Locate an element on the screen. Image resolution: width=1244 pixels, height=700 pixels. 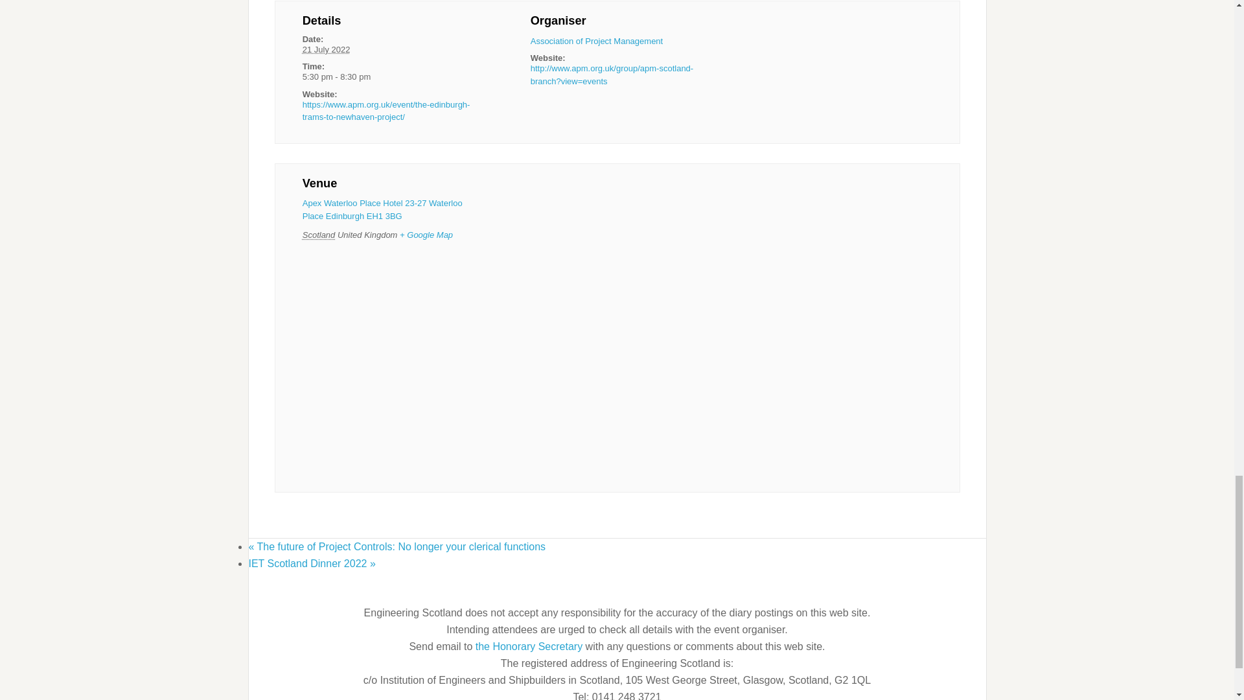
2022-07-21 is located at coordinates (389, 76).